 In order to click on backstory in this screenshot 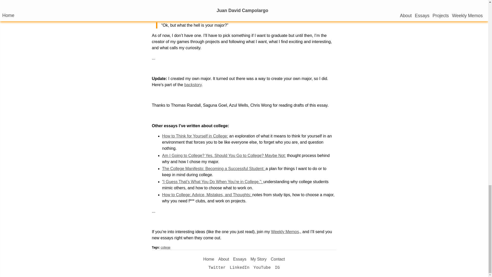, I will do `click(193, 85)`.